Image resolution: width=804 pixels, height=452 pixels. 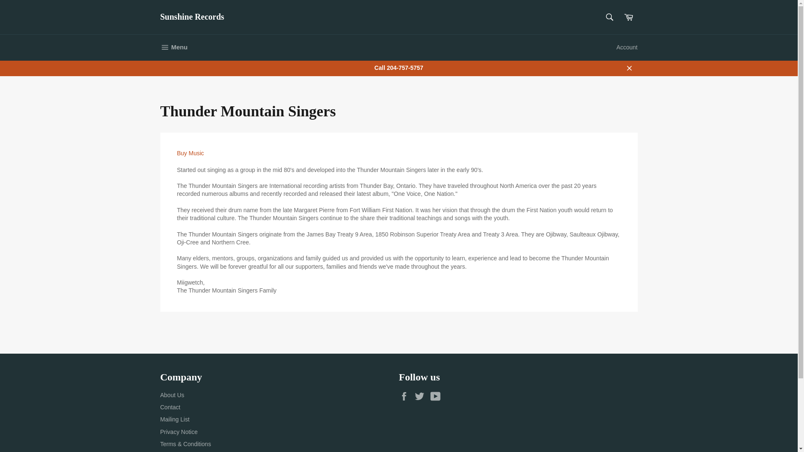 I want to click on Sunshine Records, so click(x=173, y=48).